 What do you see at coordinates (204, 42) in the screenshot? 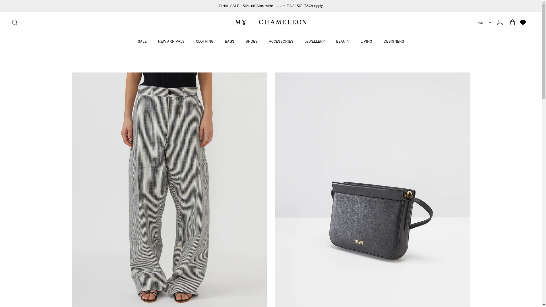
I see `CLOTHING` at bounding box center [204, 42].